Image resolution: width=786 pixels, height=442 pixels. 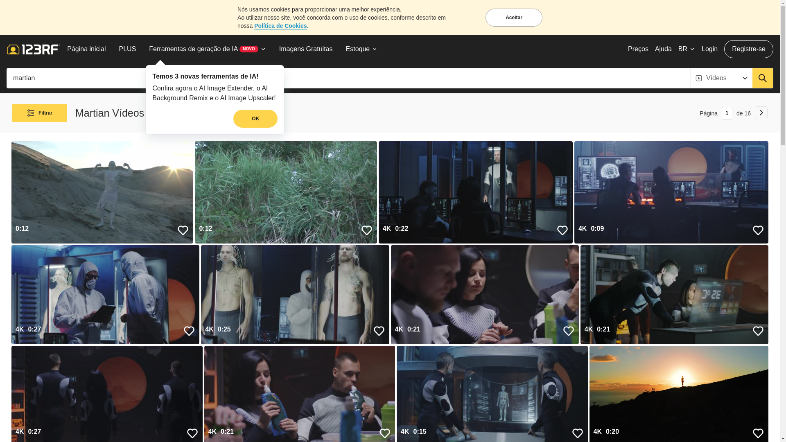 I want to click on 23, so click(x=22, y=394).